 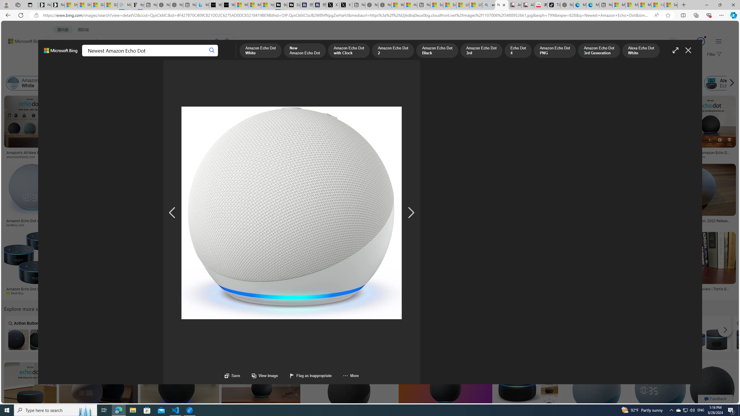 I want to click on ACADEMIC, so click(x=158, y=57).